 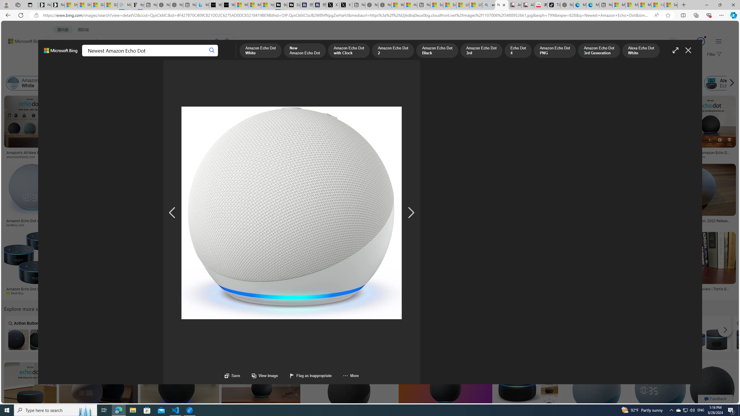 I want to click on ACADEMIC, so click(x=158, y=57).